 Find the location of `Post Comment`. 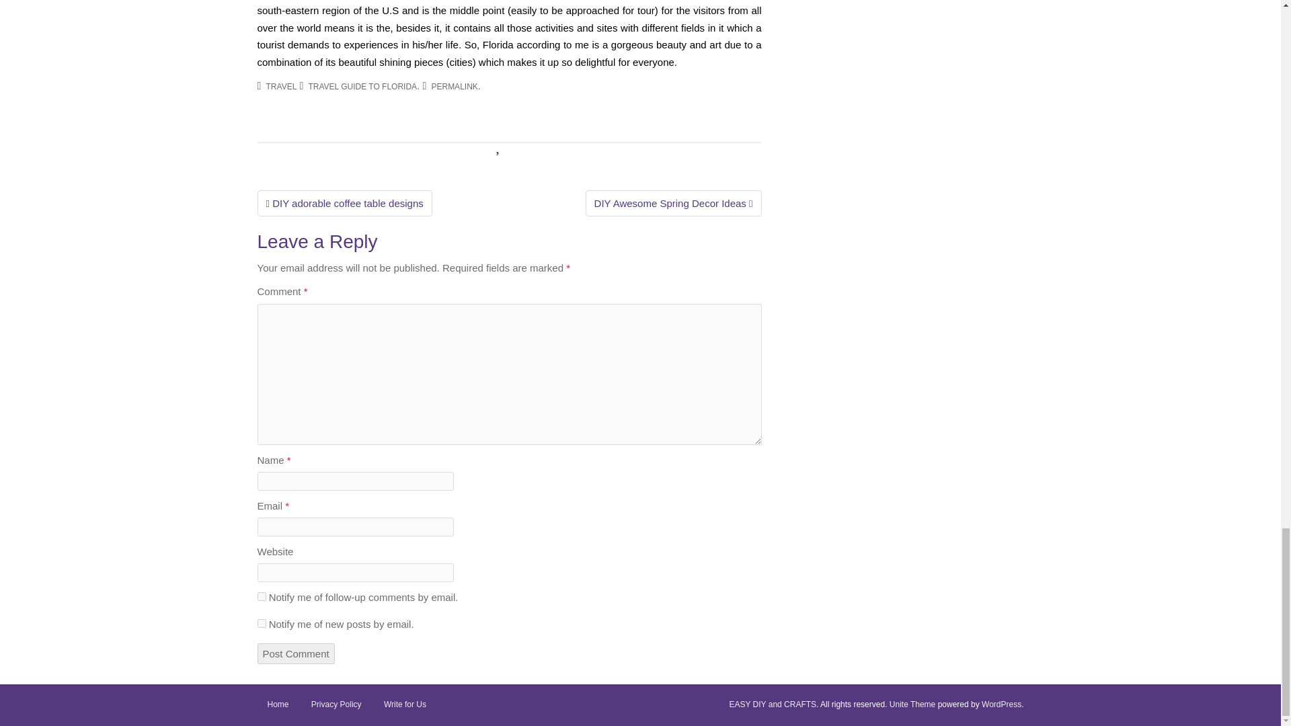

Post Comment is located at coordinates (296, 653).